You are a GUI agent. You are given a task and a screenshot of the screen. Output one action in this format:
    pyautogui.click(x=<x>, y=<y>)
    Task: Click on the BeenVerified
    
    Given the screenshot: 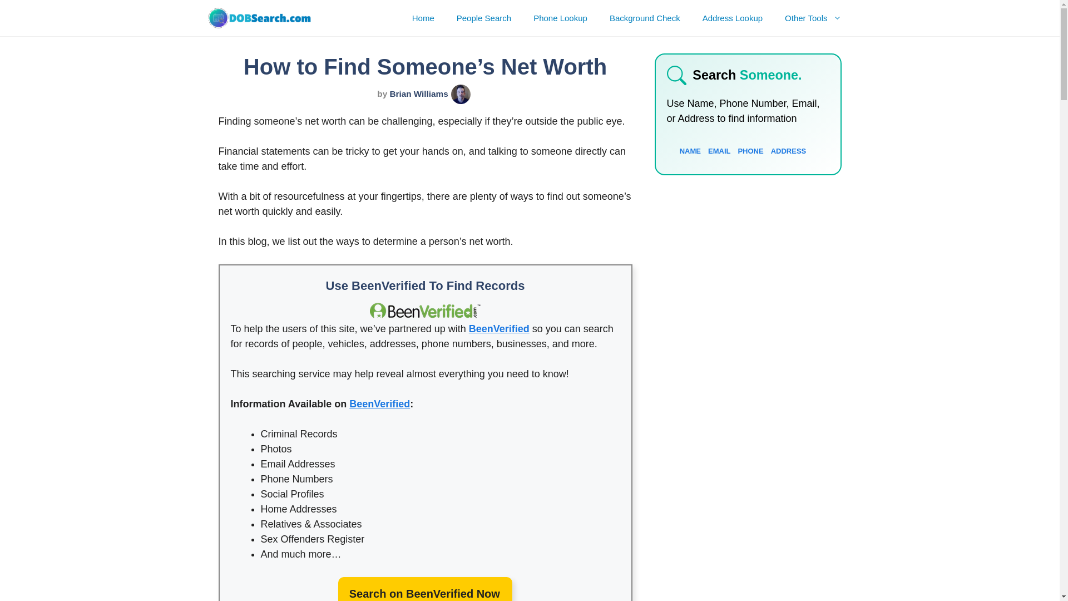 What is the action you would take?
    pyautogui.click(x=379, y=404)
    